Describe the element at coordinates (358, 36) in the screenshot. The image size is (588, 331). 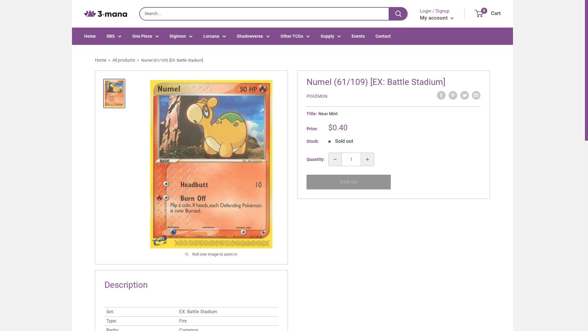
I see `Events` at that location.